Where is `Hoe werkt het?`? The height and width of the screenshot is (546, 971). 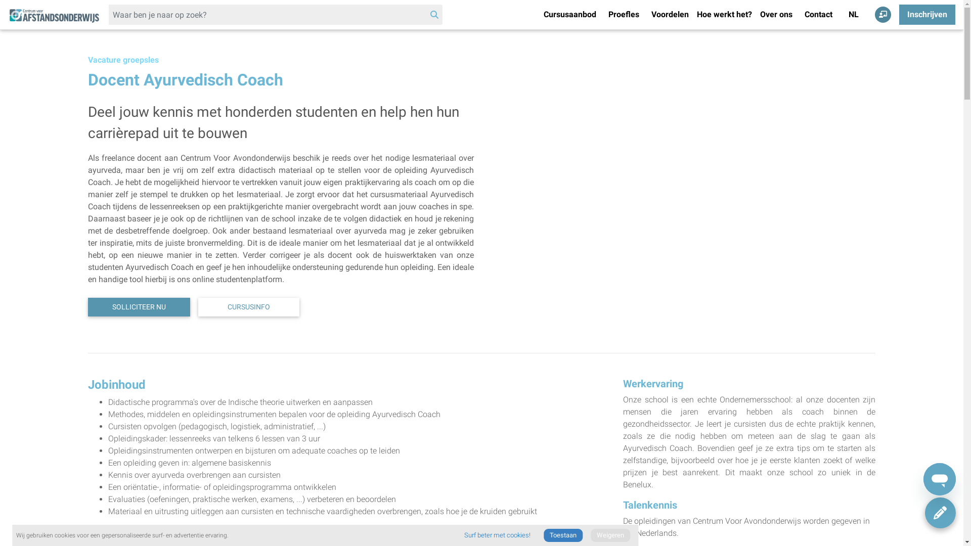
Hoe werkt het? is located at coordinates (724, 15).